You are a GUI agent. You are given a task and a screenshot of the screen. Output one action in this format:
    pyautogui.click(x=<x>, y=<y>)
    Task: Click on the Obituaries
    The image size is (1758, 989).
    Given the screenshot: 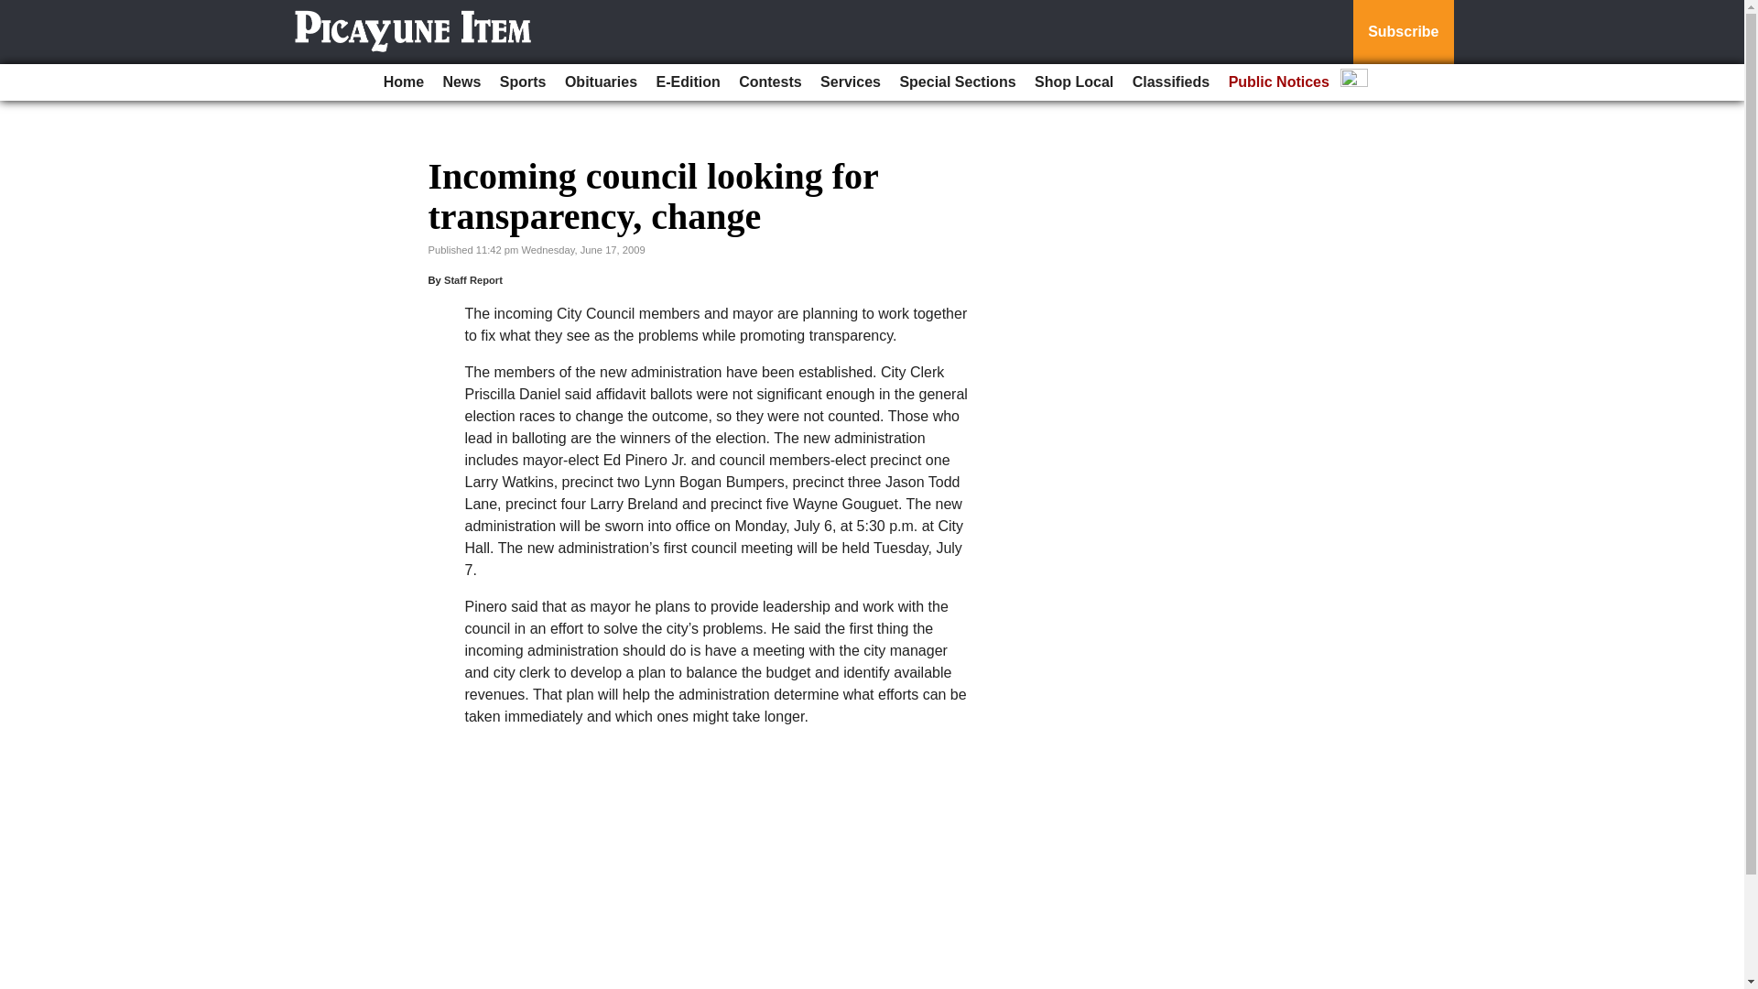 What is the action you would take?
    pyautogui.click(x=601, y=82)
    